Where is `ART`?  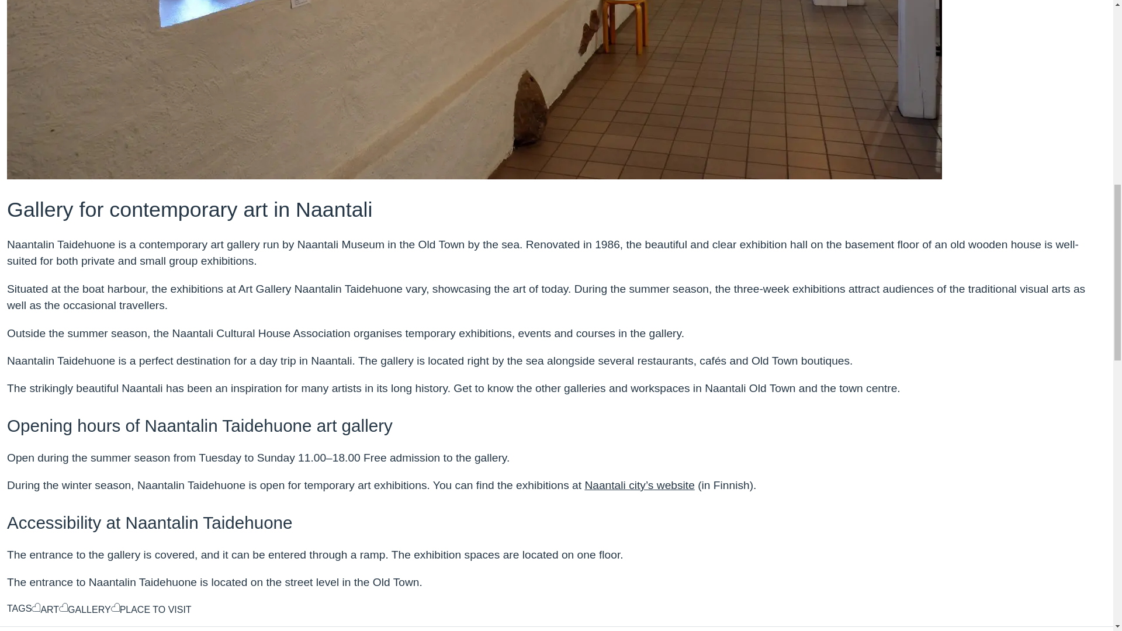
ART is located at coordinates (45, 610).